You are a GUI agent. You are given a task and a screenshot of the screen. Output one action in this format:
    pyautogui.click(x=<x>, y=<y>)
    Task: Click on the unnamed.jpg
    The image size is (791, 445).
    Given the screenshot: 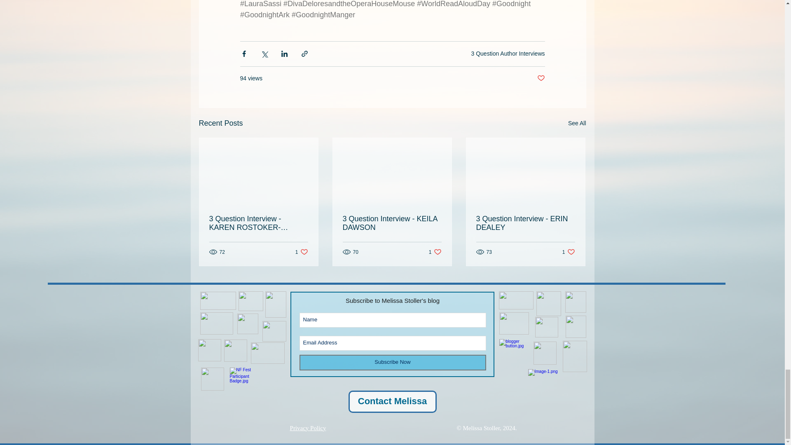 What is the action you would take?
    pyautogui.click(x=250, y=301)
    